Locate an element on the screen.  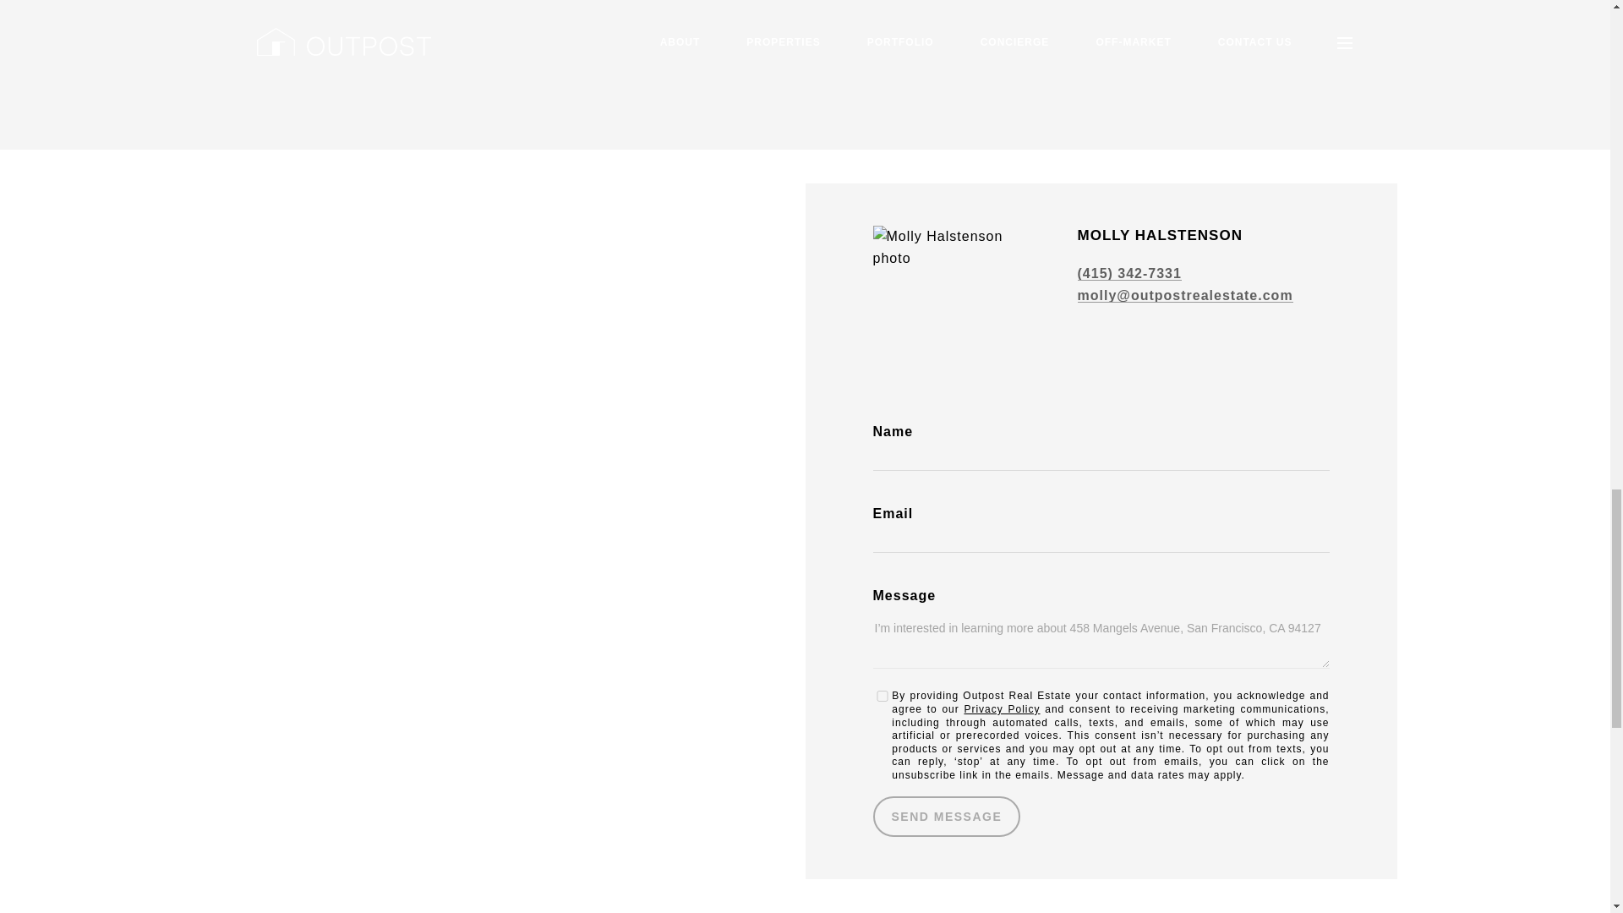
on is located at coordinates (882, 696).